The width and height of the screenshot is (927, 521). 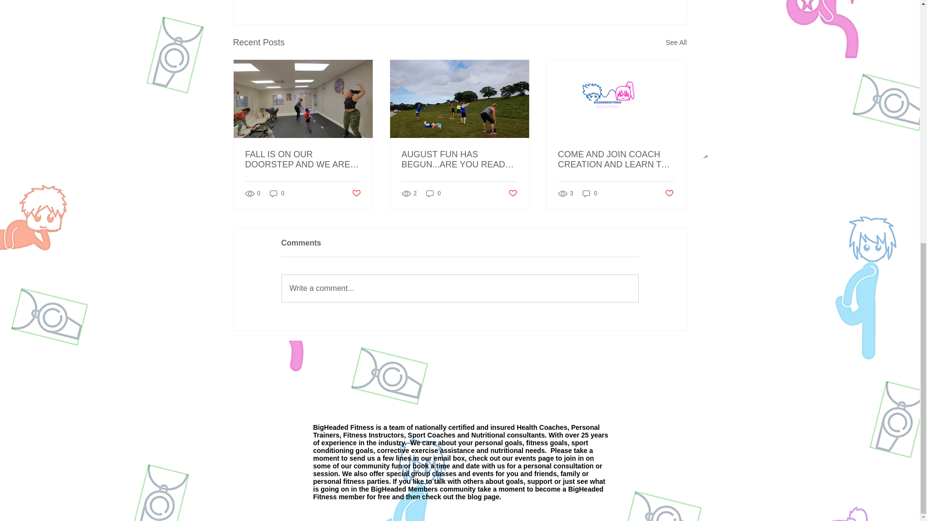 What do you see at coordinates (459, 159) in the screenshot?
I see `AUGUST FUN HAS BEGUN...ARE YOU READY FOR IT??` at bounding box center [459, 159].